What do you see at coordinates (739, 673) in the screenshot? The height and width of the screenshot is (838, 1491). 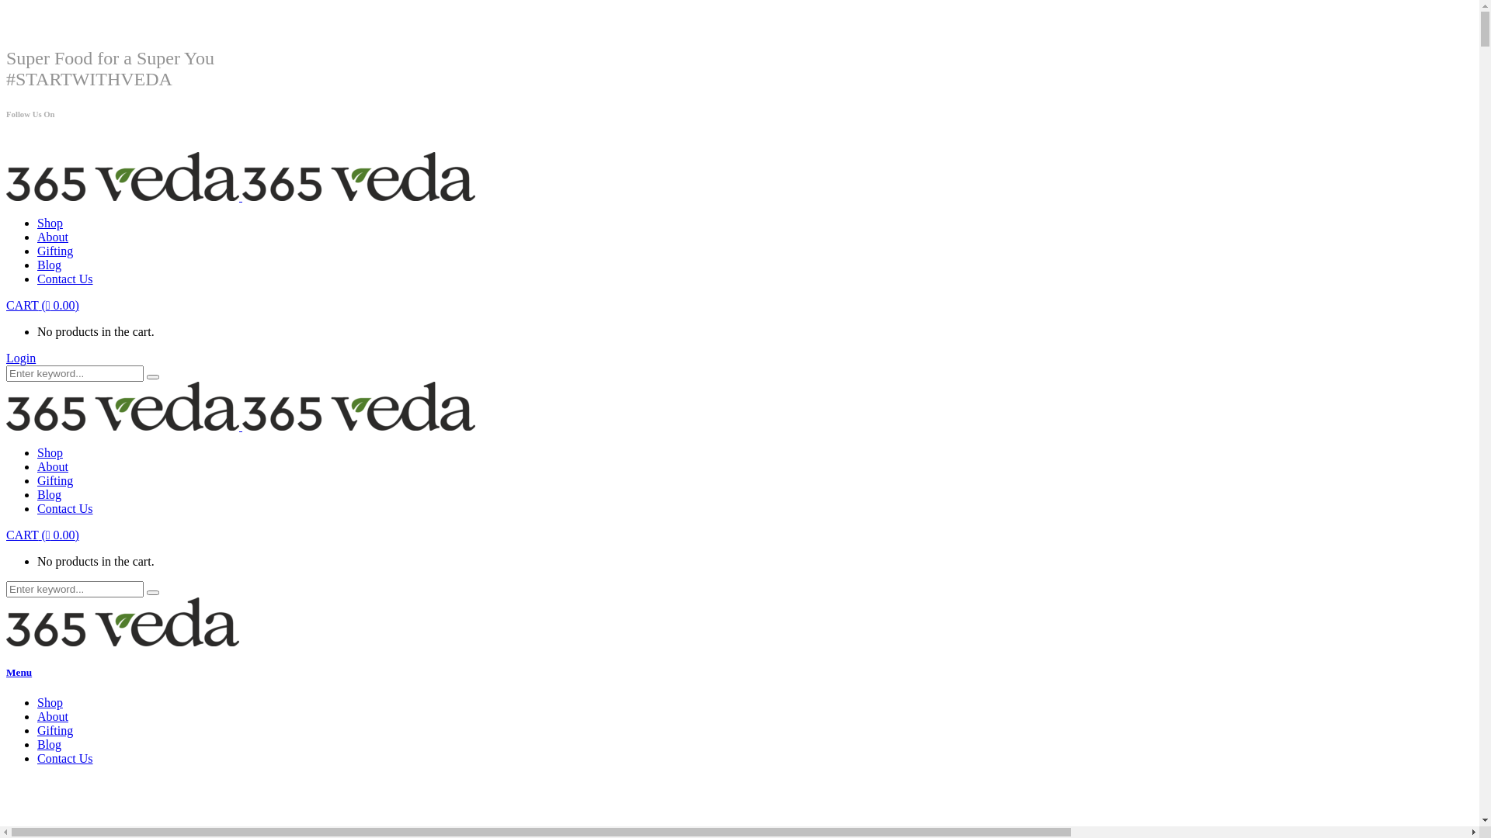 I see `Menu` at bounding box center [739, 673].